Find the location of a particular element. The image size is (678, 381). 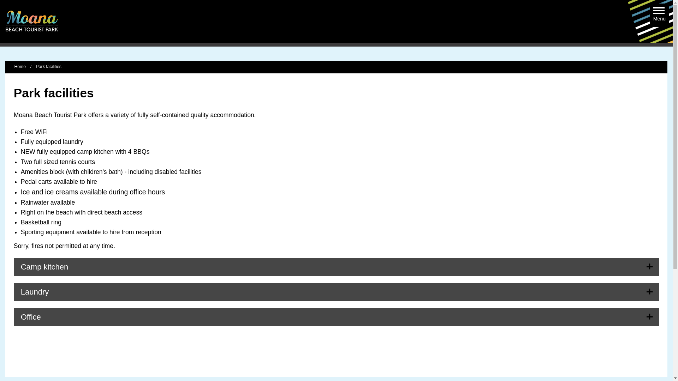

(show below)
Camp kitchen
(show below) is located at coordinates (337, 267).